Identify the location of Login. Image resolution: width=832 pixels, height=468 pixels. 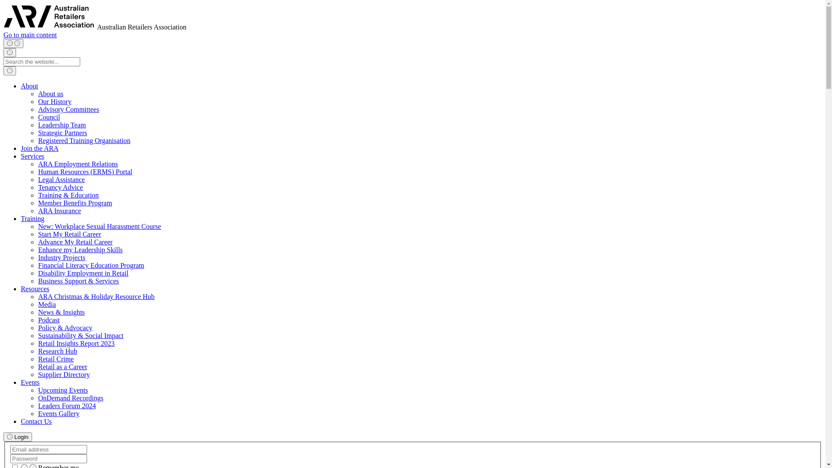
(18, 437).